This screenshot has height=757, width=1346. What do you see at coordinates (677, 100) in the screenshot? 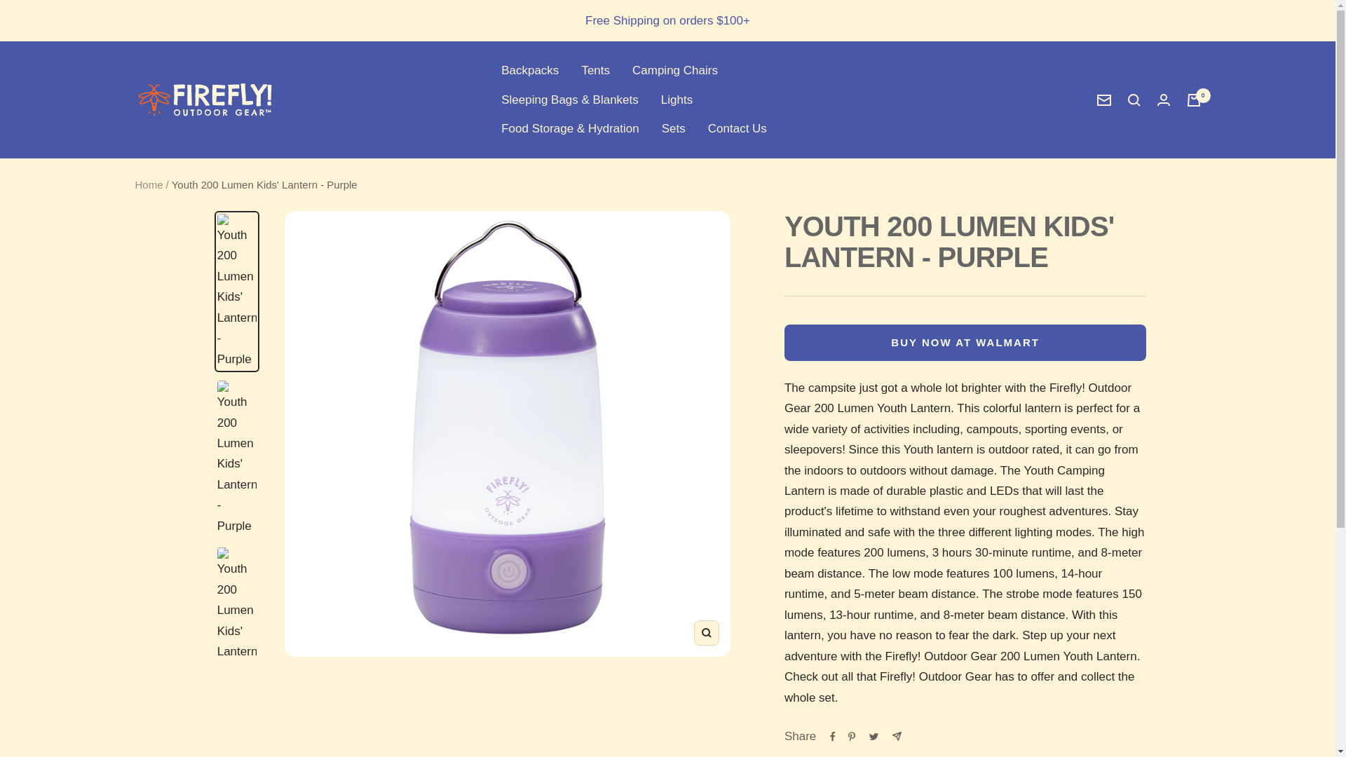
I see `Lights` at bounding box center [677, 100].